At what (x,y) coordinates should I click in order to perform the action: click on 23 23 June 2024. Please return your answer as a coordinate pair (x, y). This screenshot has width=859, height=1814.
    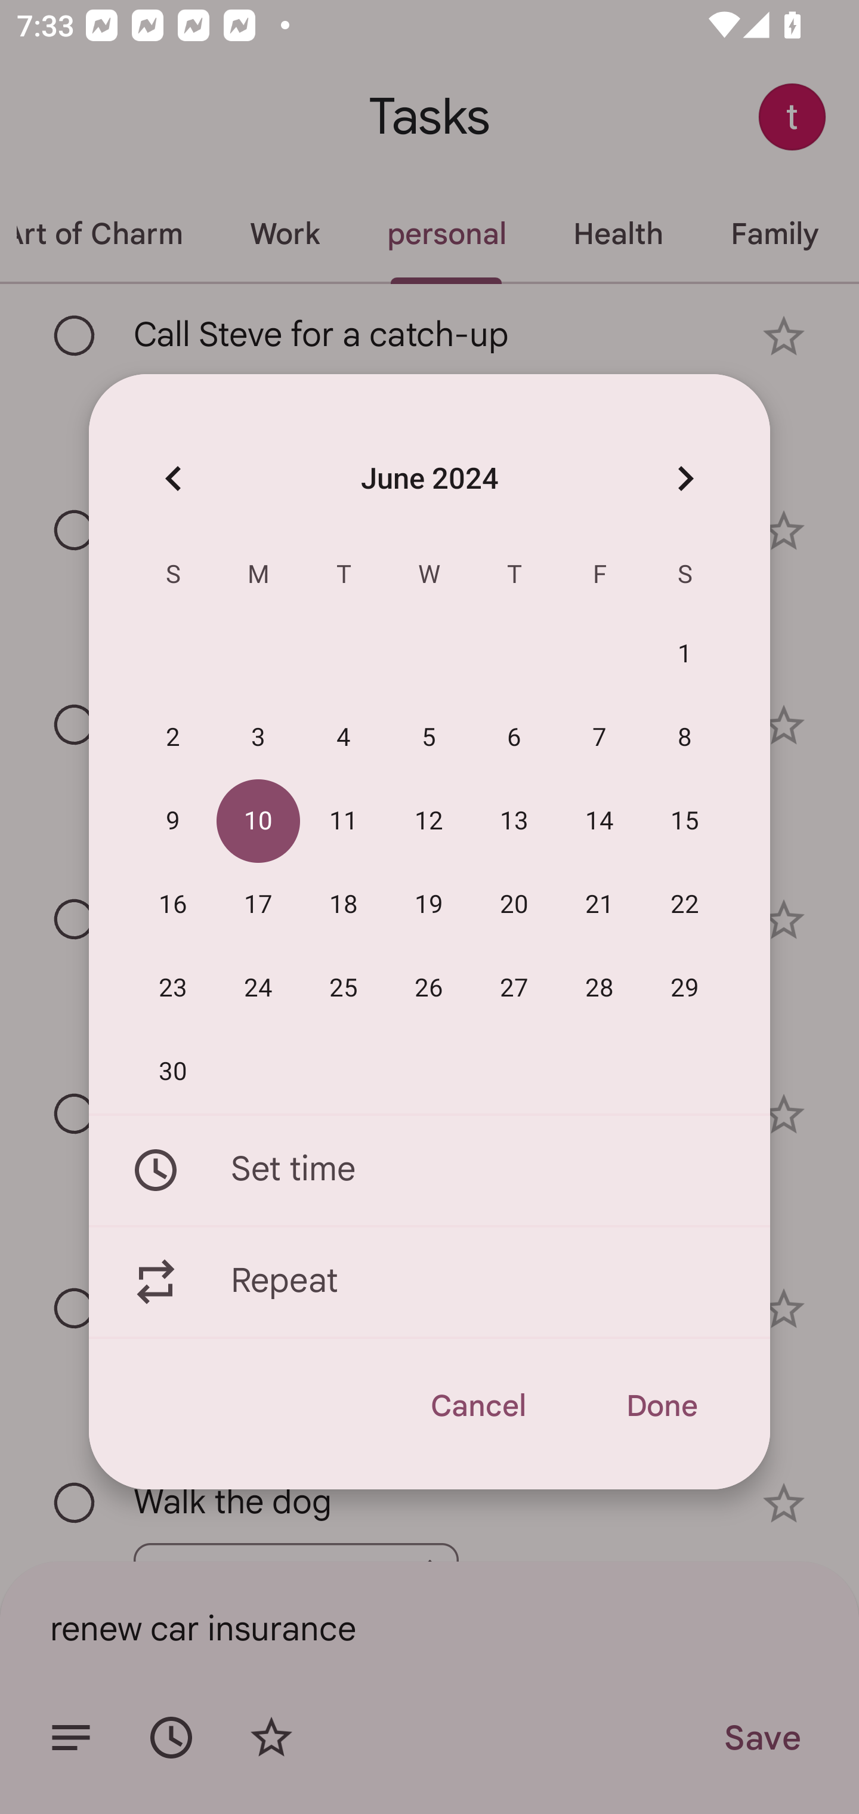
    Looking at the image, I should click on (173, 988).